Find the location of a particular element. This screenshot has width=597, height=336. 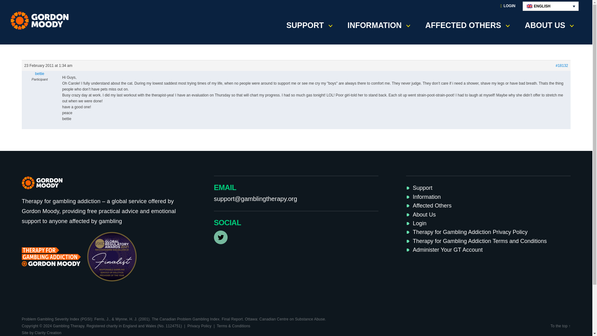

Visit the Clarity Creation website is located at coordinates (41, 333).